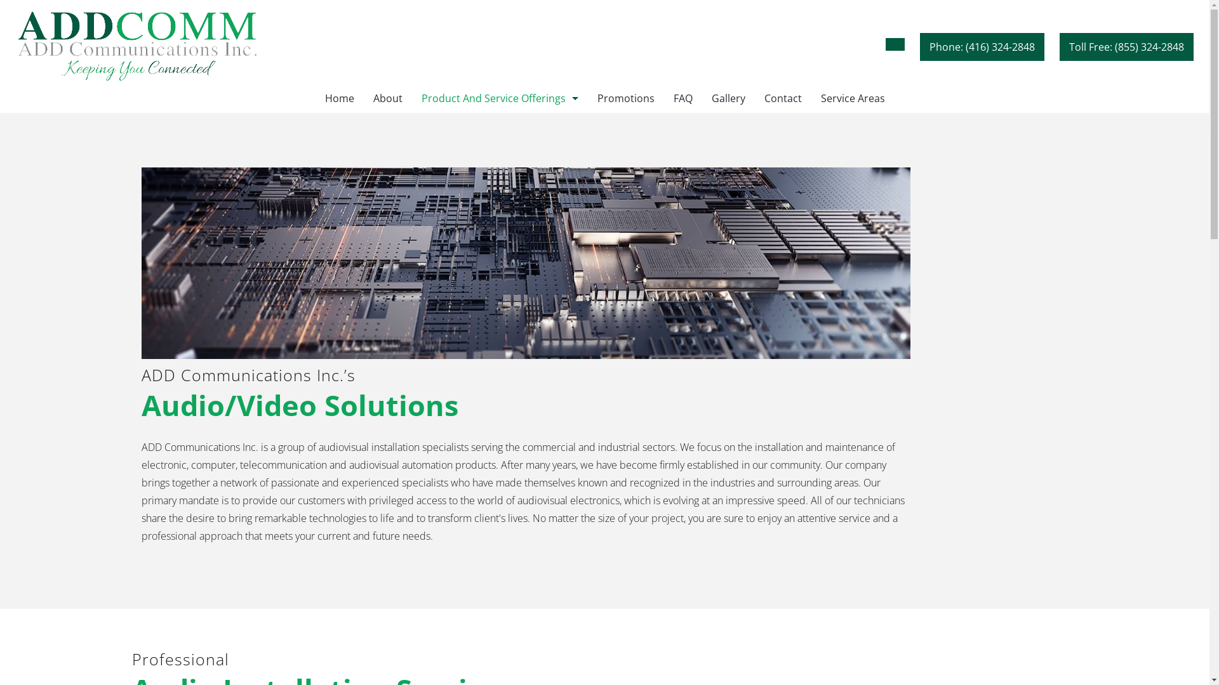  I want to click on FAQ, so click(683, 99).